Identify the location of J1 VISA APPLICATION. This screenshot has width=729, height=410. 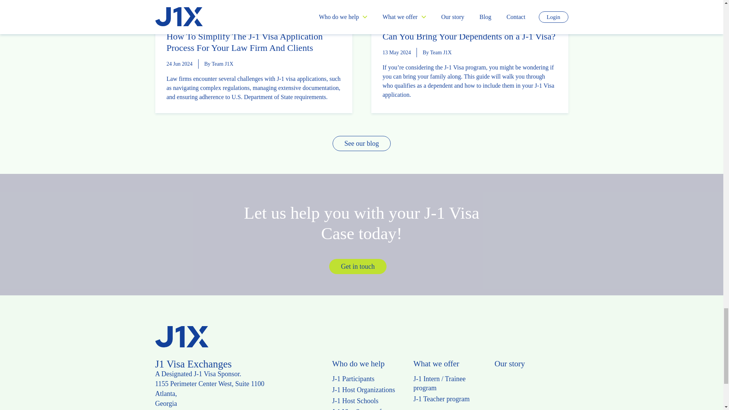
(217, 20).